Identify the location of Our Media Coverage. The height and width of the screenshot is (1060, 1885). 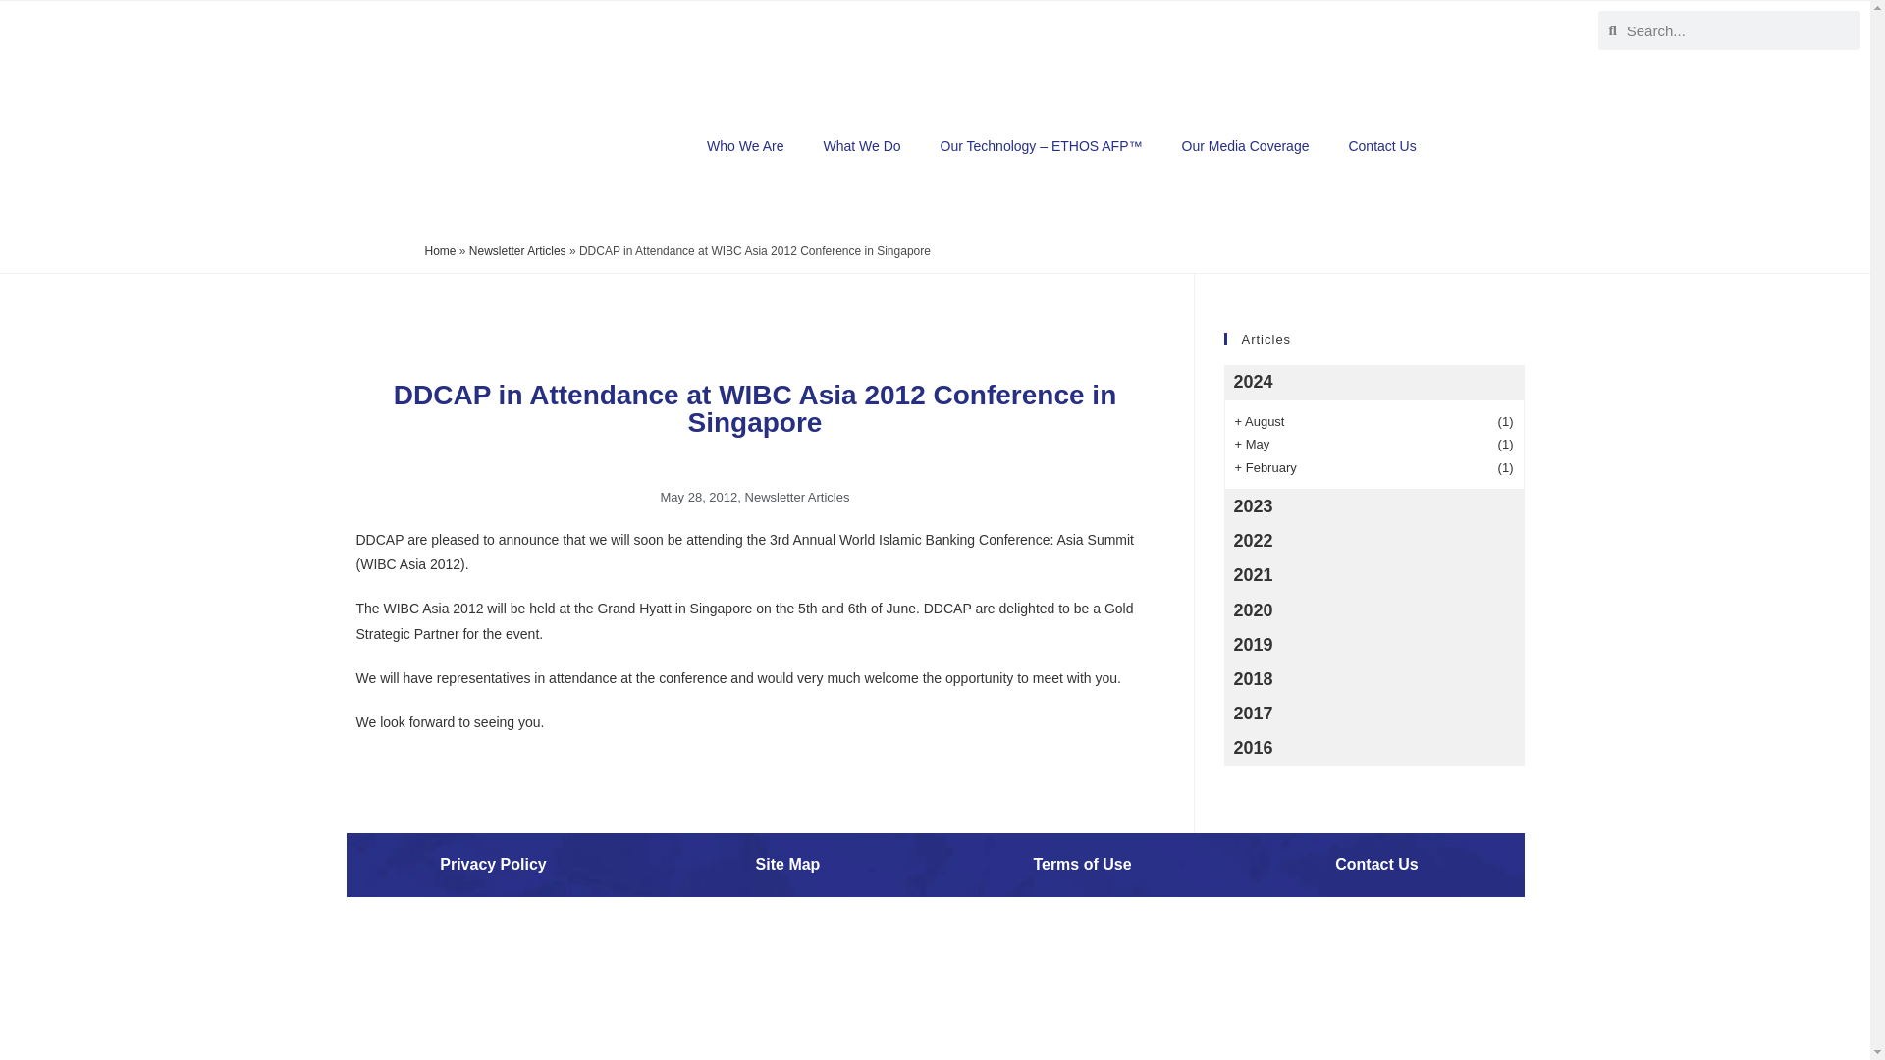
(1245, 145).